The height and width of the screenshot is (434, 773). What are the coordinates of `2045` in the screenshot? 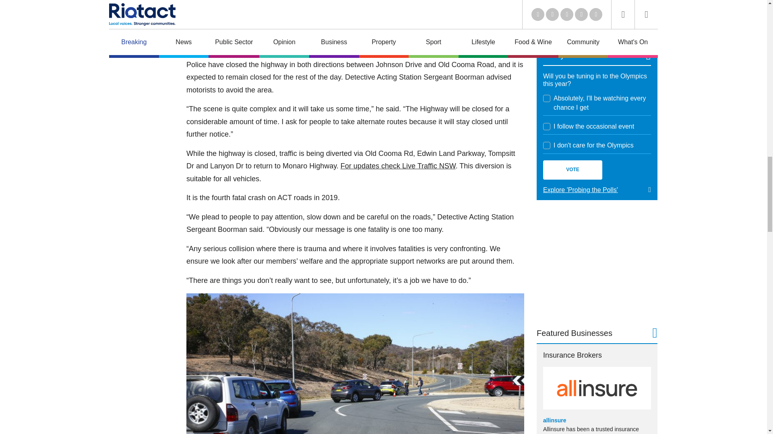 It's located at (547, 145).